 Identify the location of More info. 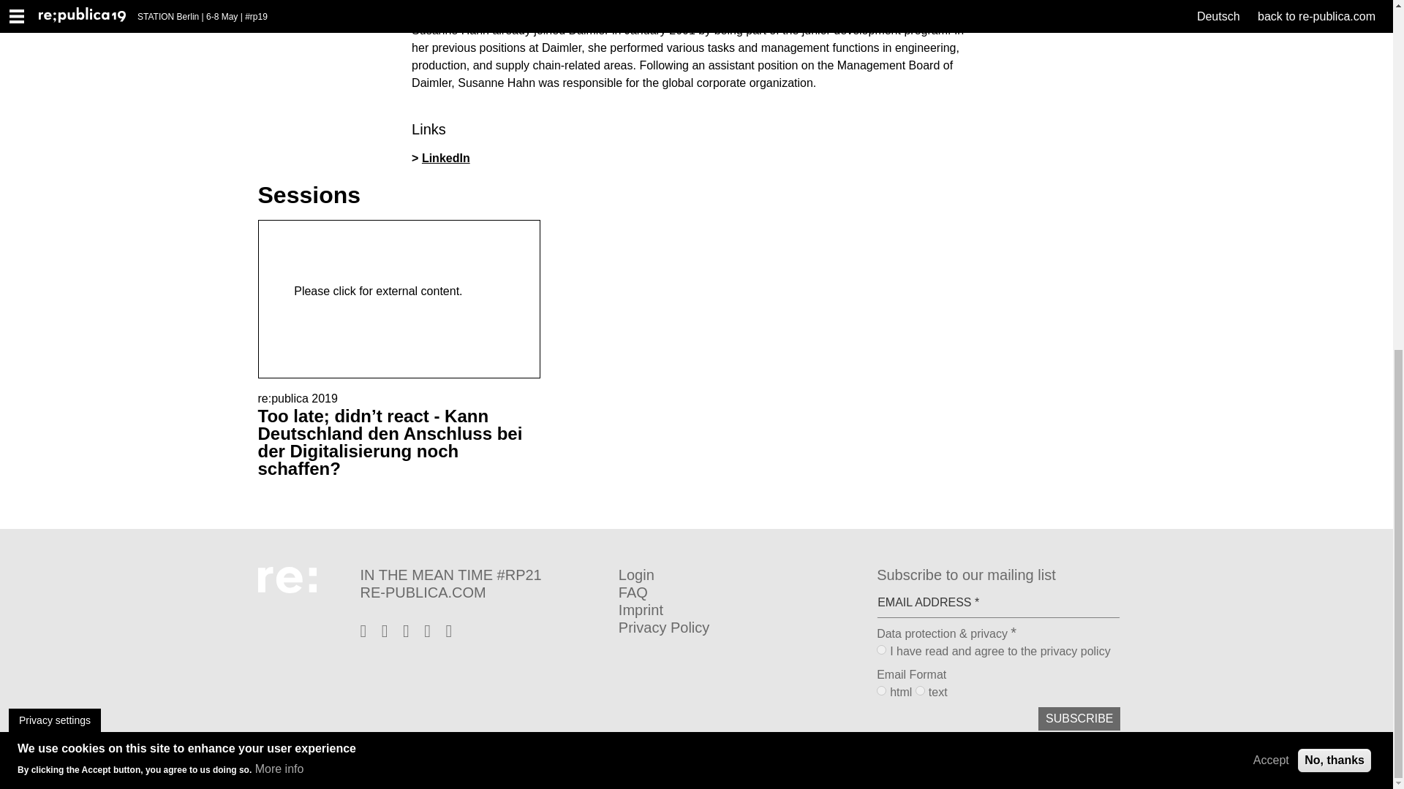
(279, 145).